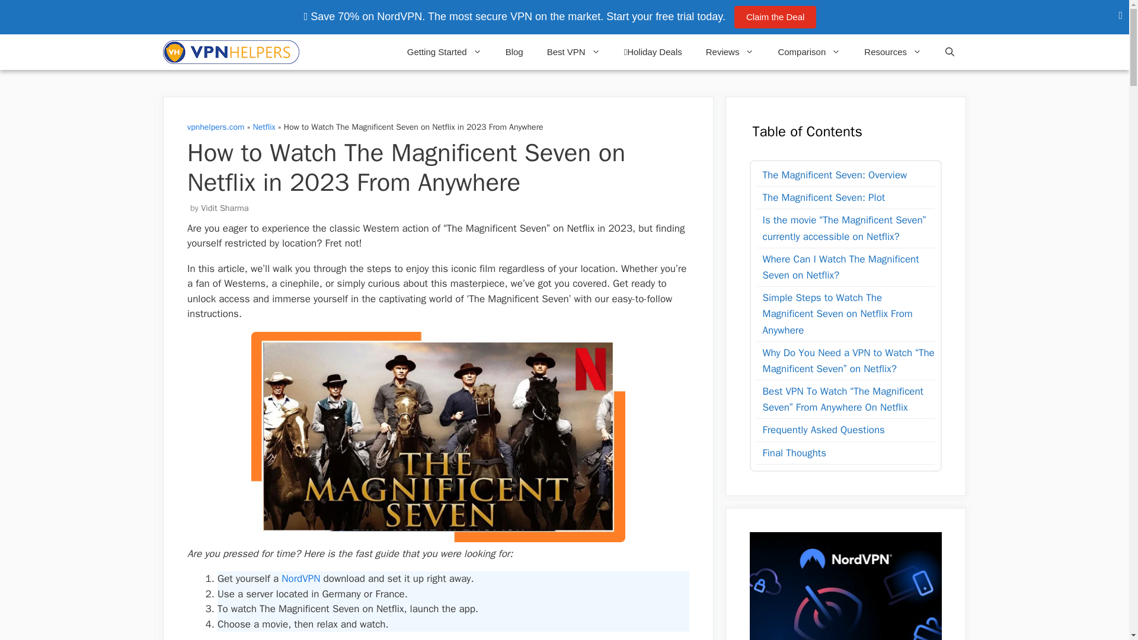 The height and width of the screenshot is (640, 1138). What do you see at coordinates (775, 17) in the screenshot?
I see `Claim the Deal` at bounding box center [775, 17].